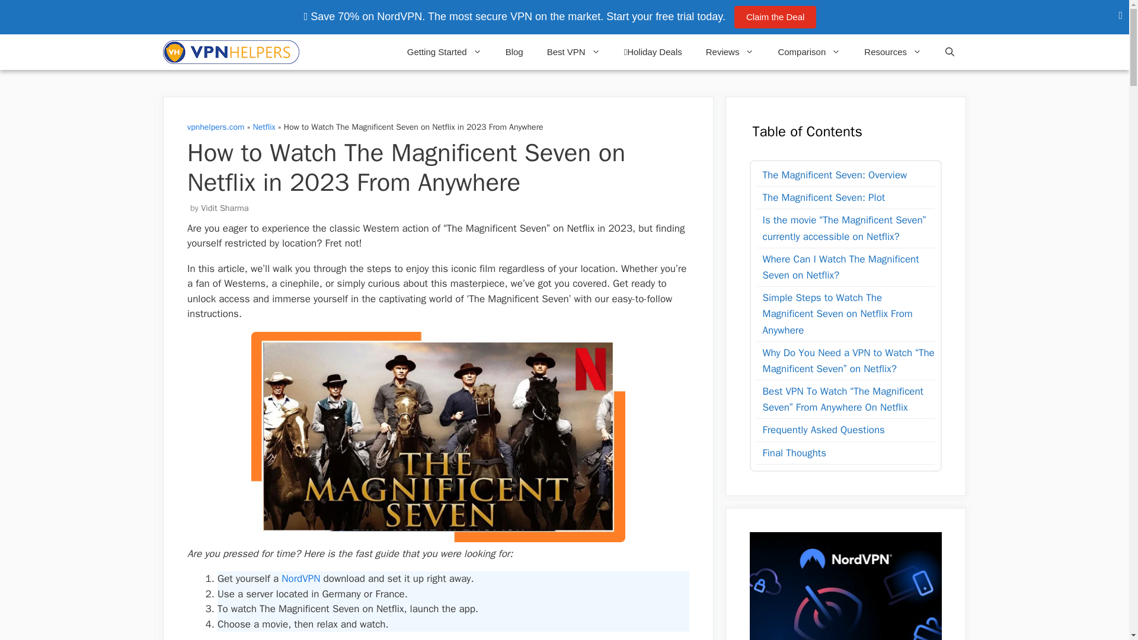 The height and width of the screenshot is (640, 1138). What do you see at coordinates (775, 17) in the screenshot?
I see `Claim the Deal` at bounding box center [775, 17].